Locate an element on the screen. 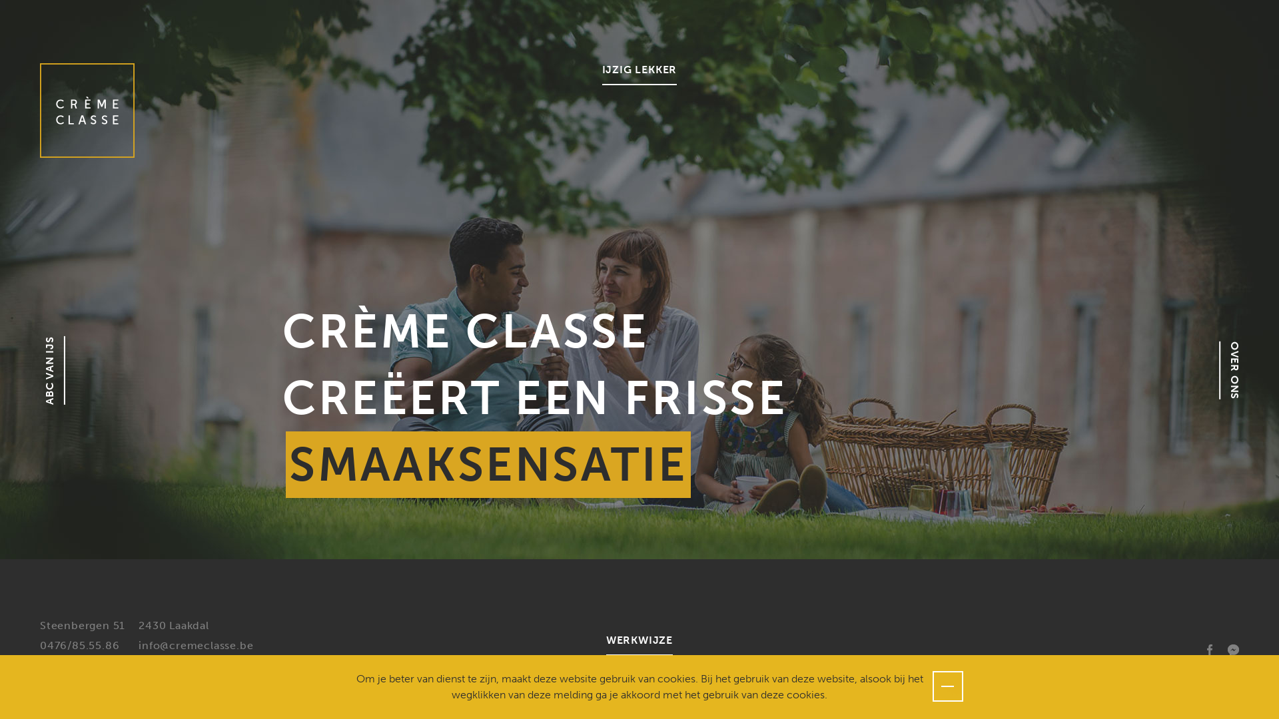 Image resolution: width=1279 pixels, height=719 pixels. OVER ONS is located at coordinates (1248, 353).